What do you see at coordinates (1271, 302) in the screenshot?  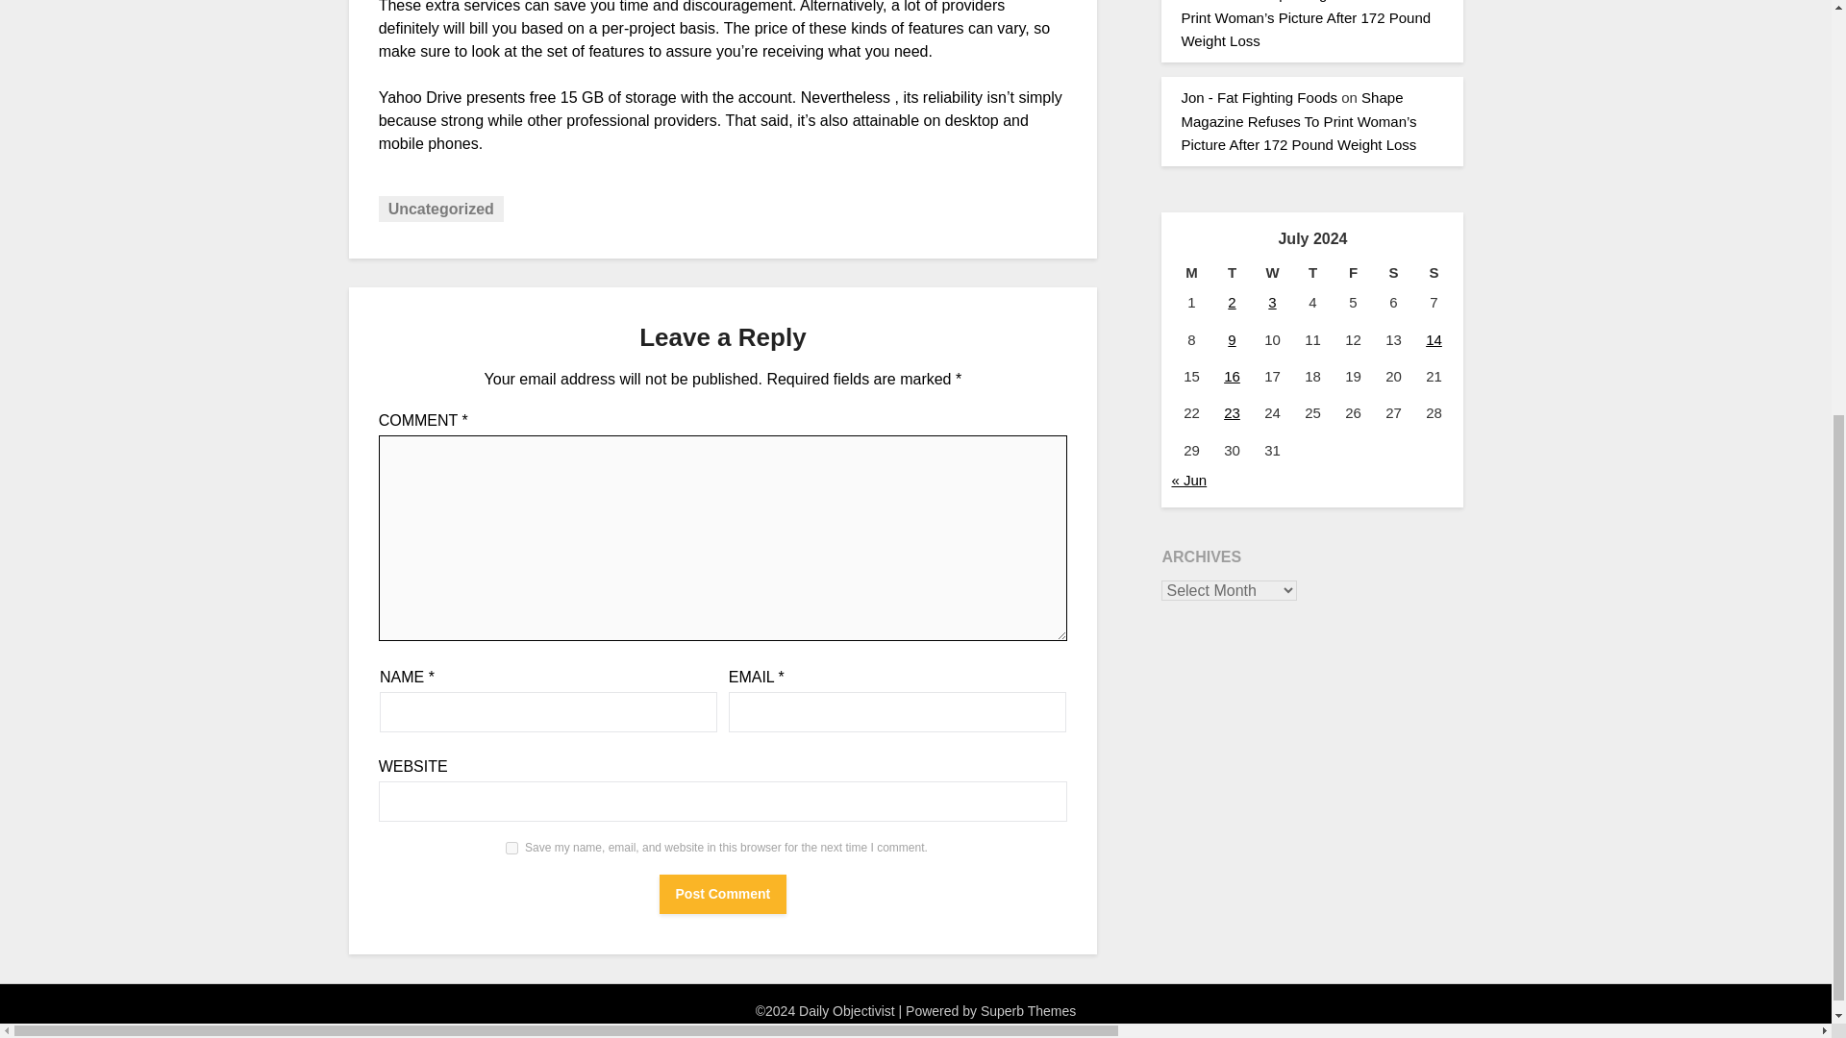 I see `3` at bounding box center [1271, 302].